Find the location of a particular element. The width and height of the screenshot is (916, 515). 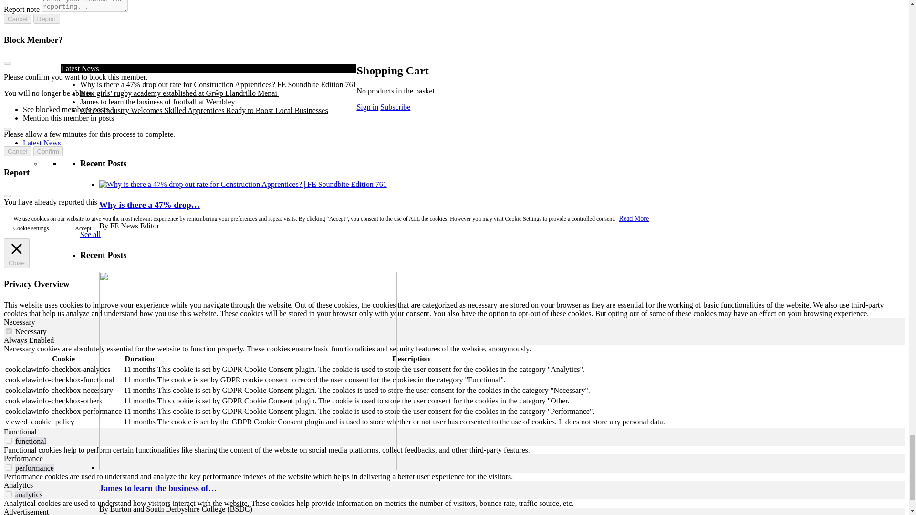

Cancel is located at coordinates (17, 19).